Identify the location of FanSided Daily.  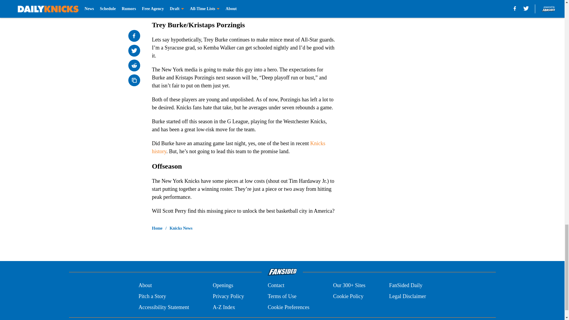
(406, 286).